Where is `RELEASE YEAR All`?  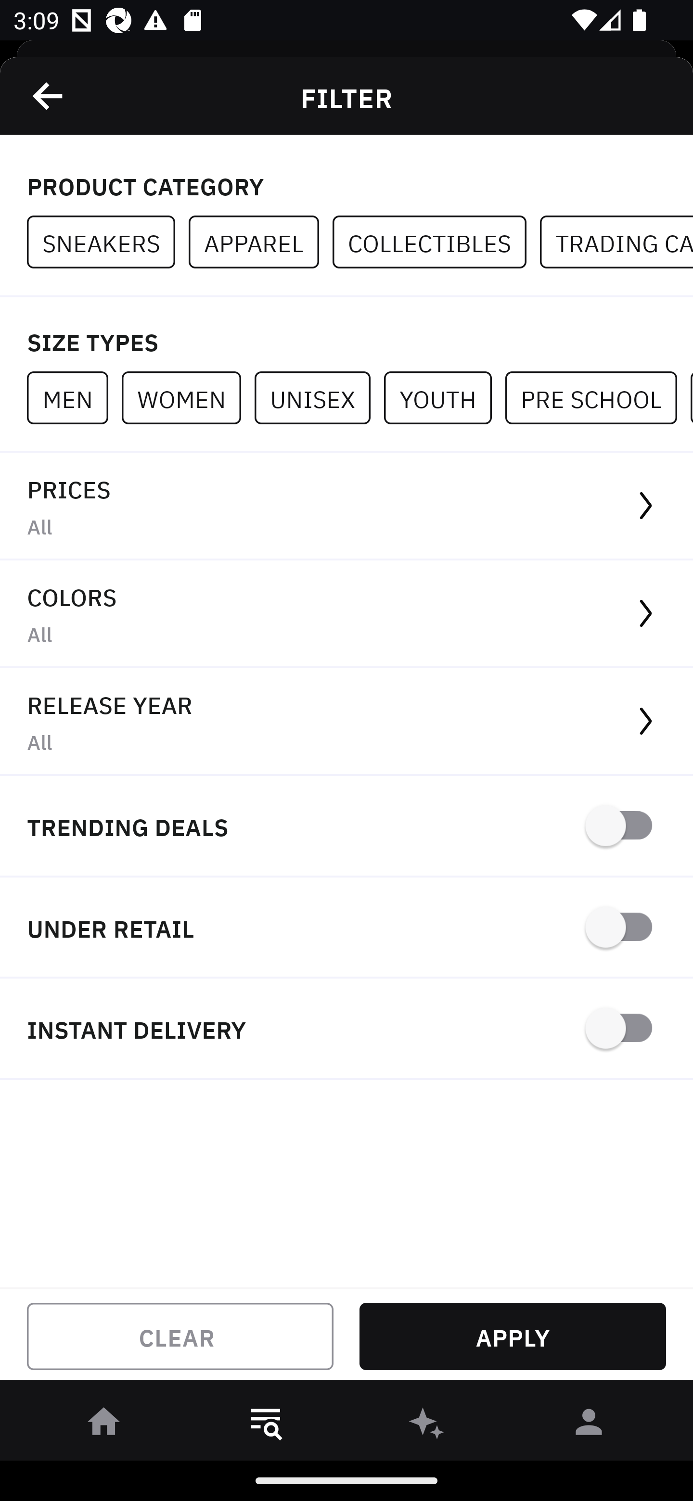 RELEASE YEAR All is located at coordinates (346, 722).